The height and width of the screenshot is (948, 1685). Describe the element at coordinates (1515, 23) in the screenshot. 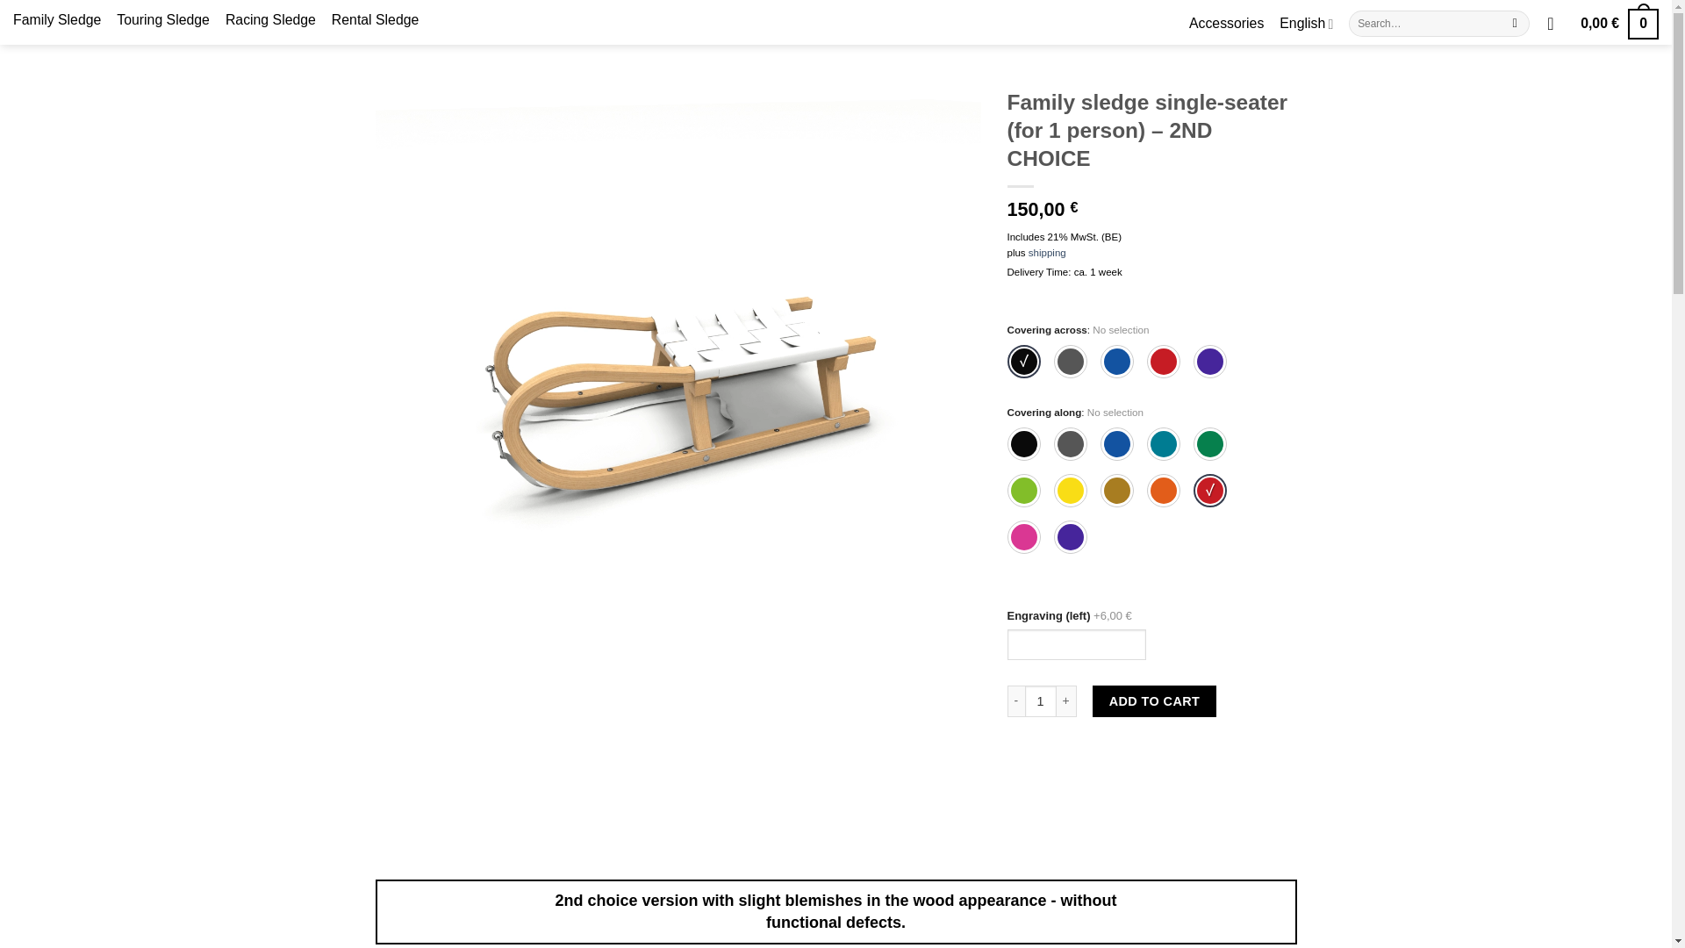

I see `Search` at that location.